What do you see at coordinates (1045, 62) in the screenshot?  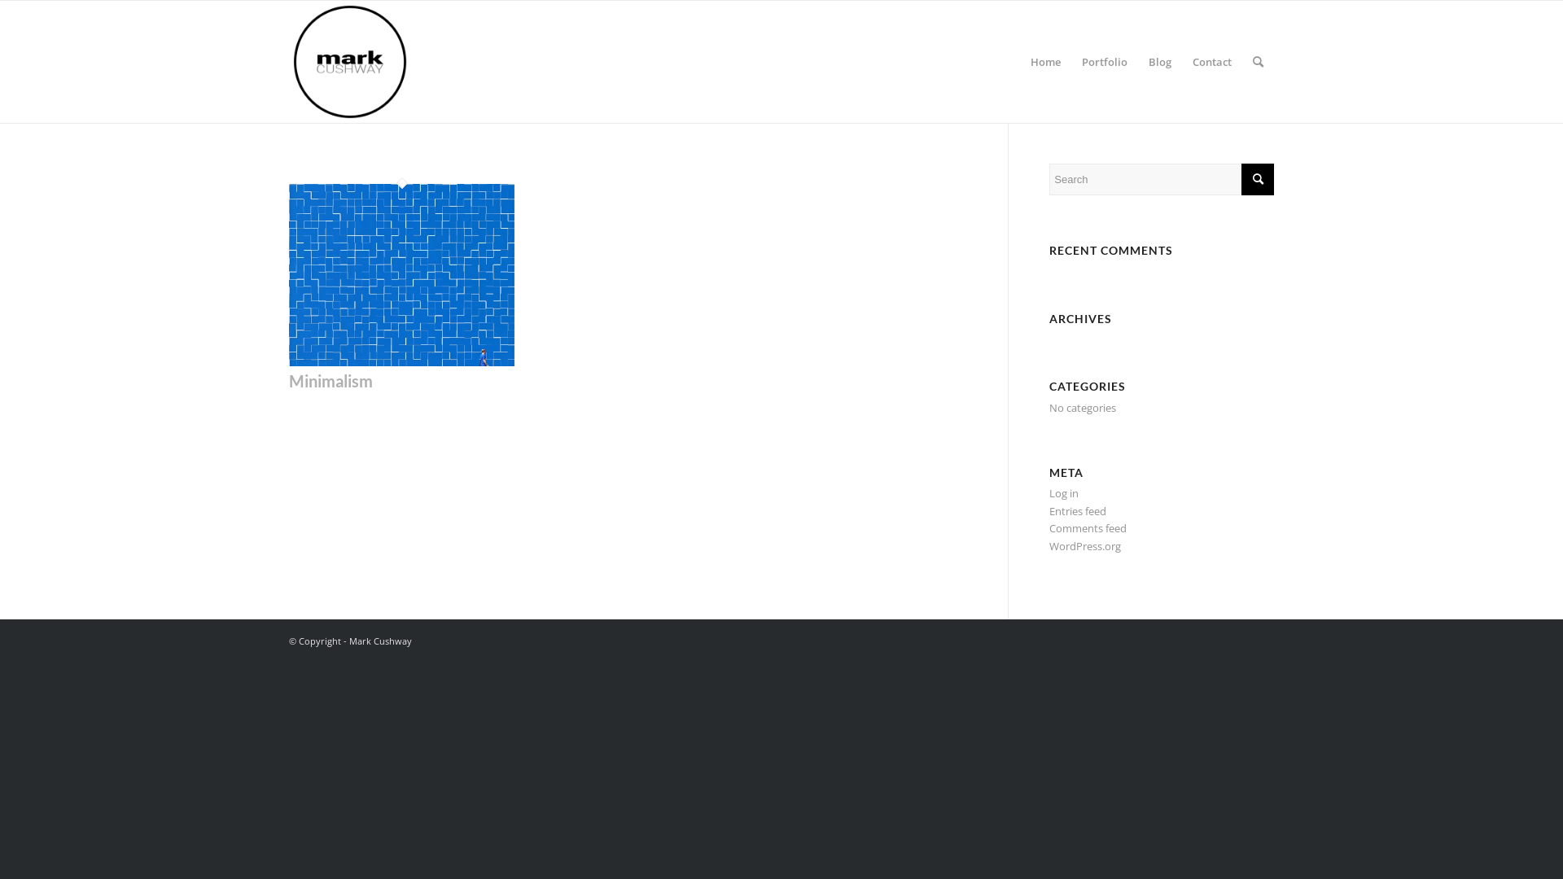 I see `Home` at bounding box center [1045, 62].